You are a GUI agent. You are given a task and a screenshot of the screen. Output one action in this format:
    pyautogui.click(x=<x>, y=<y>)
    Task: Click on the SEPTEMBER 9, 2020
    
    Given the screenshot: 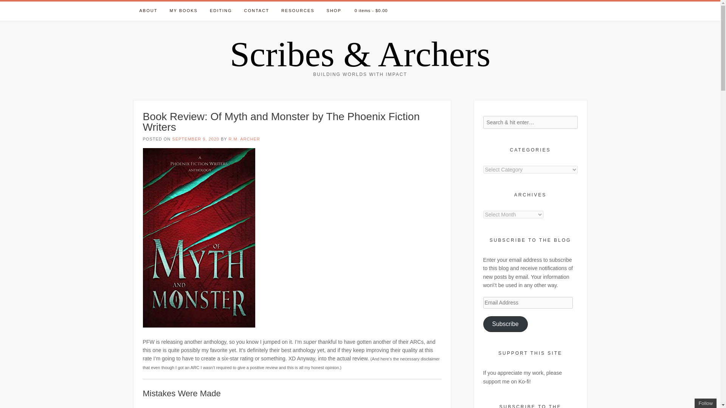 What is the action you would take?
    pyautogui.click(x=195, y=139)
    